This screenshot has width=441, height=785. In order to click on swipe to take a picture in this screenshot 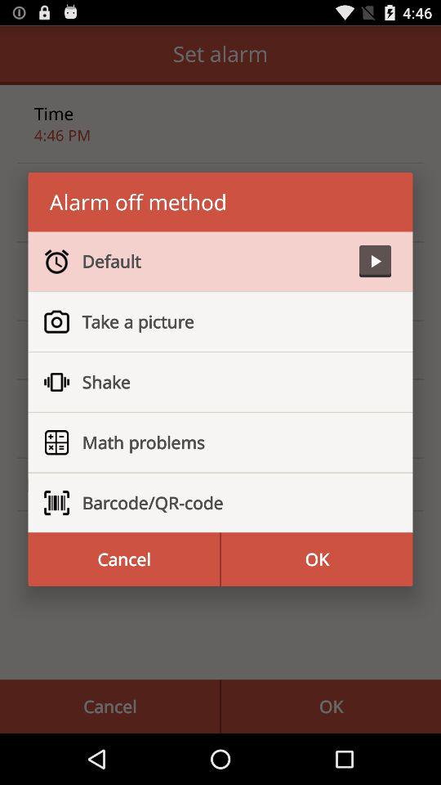, I will do `click(230, 321)`.